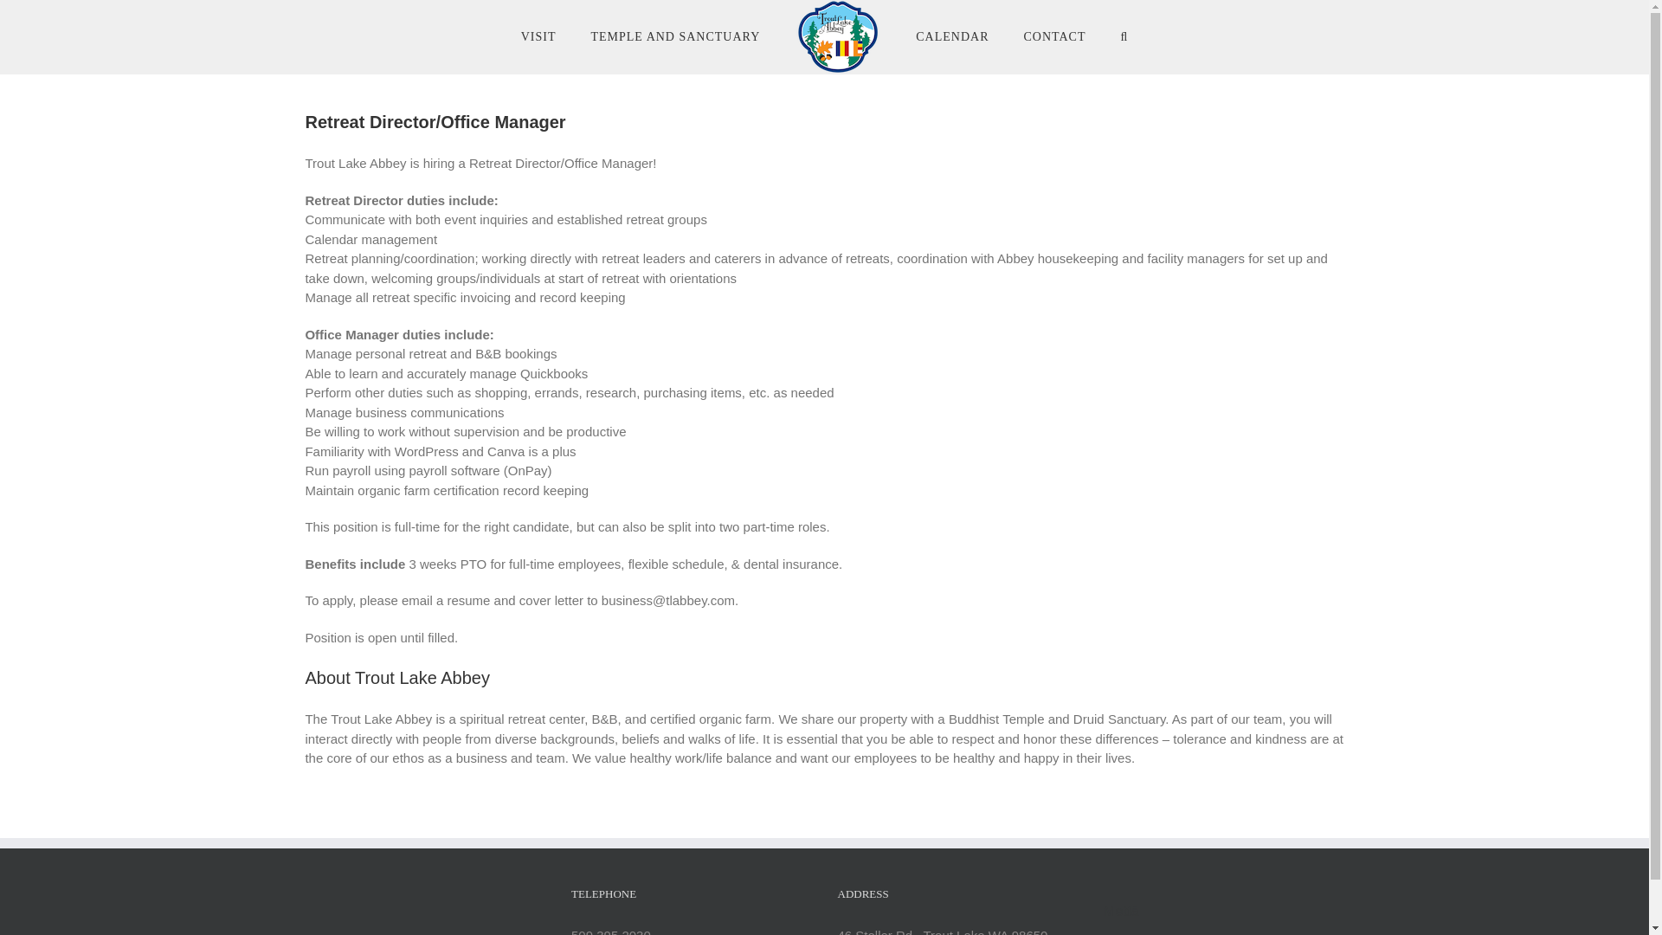 Image resolution: width=1662 pixels, height=935 pixels. I want to click on CONTACT, so click(1054, 37).